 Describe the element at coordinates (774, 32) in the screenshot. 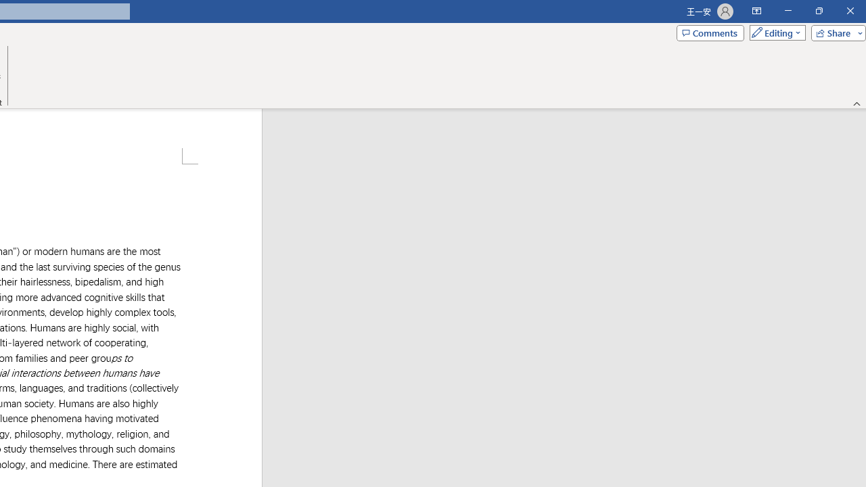

I see `Editing` at that location.